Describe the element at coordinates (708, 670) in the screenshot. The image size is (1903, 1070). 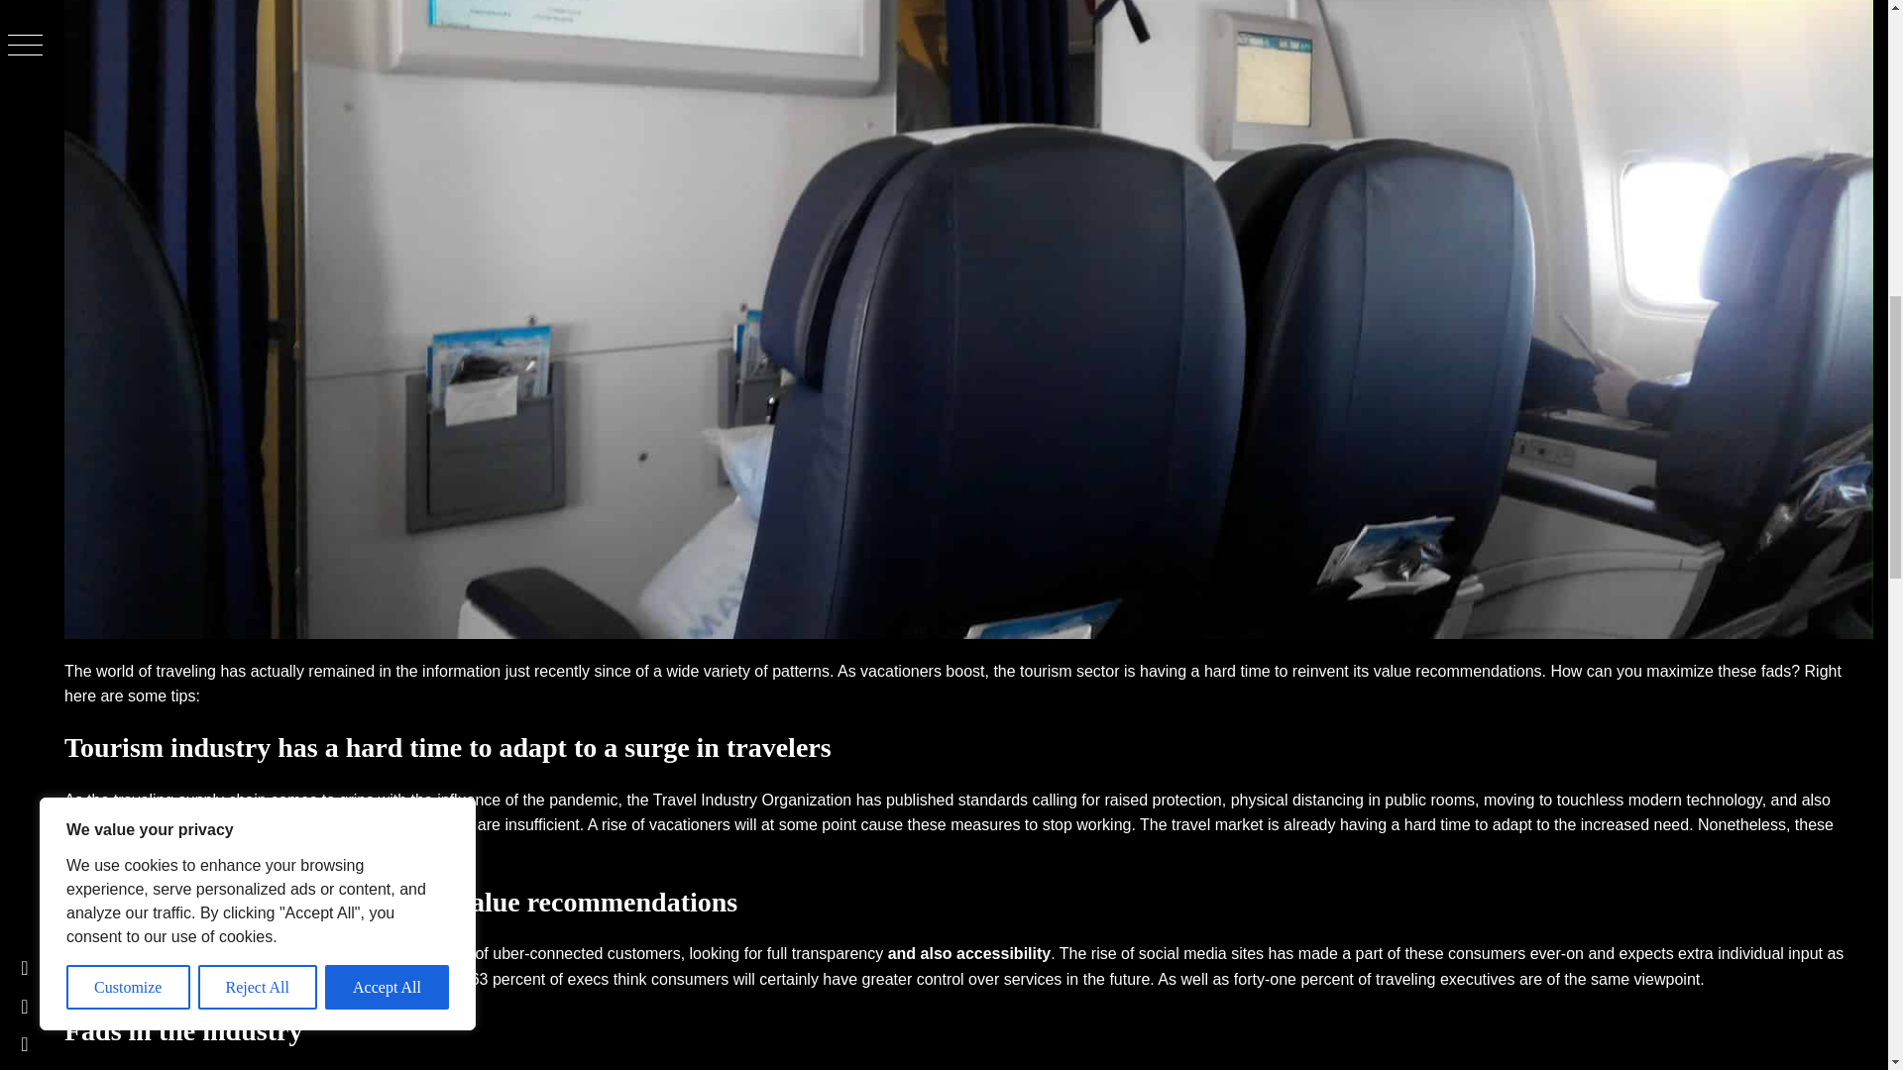
I see `wide variety` at that location.